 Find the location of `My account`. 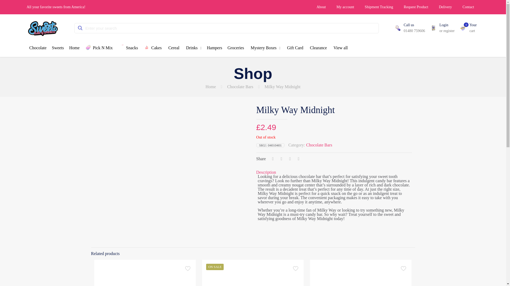

My account is located at coordinates (345, 7).